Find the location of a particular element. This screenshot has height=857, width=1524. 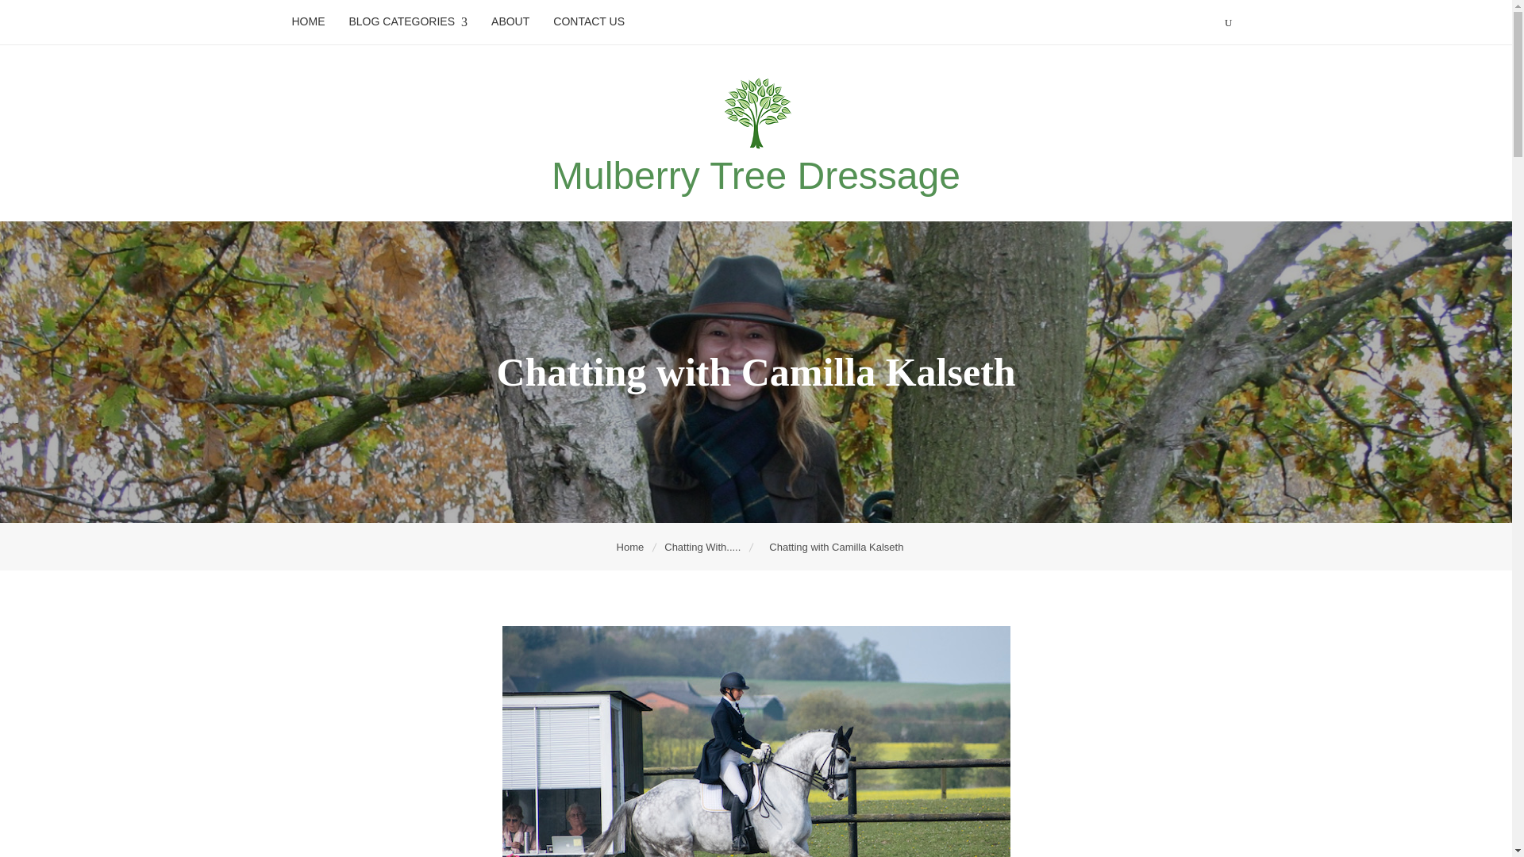

Chatting With..... is located at coordinates (703, 546).